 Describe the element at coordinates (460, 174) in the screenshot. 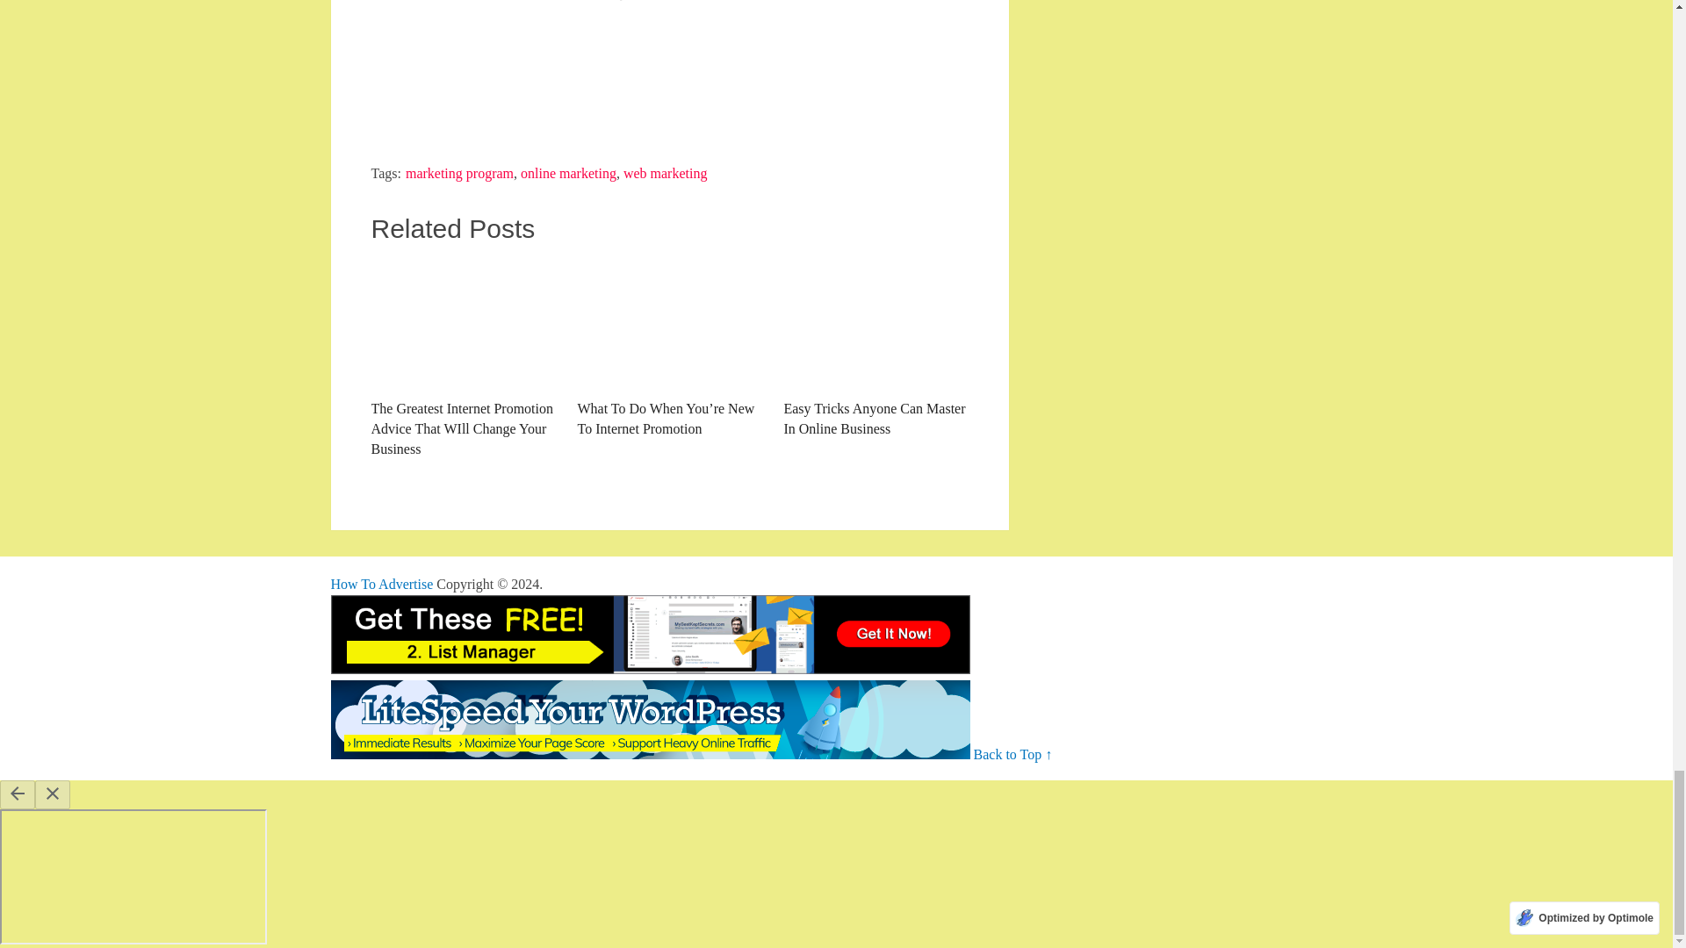

I see `marketing program` at that location.